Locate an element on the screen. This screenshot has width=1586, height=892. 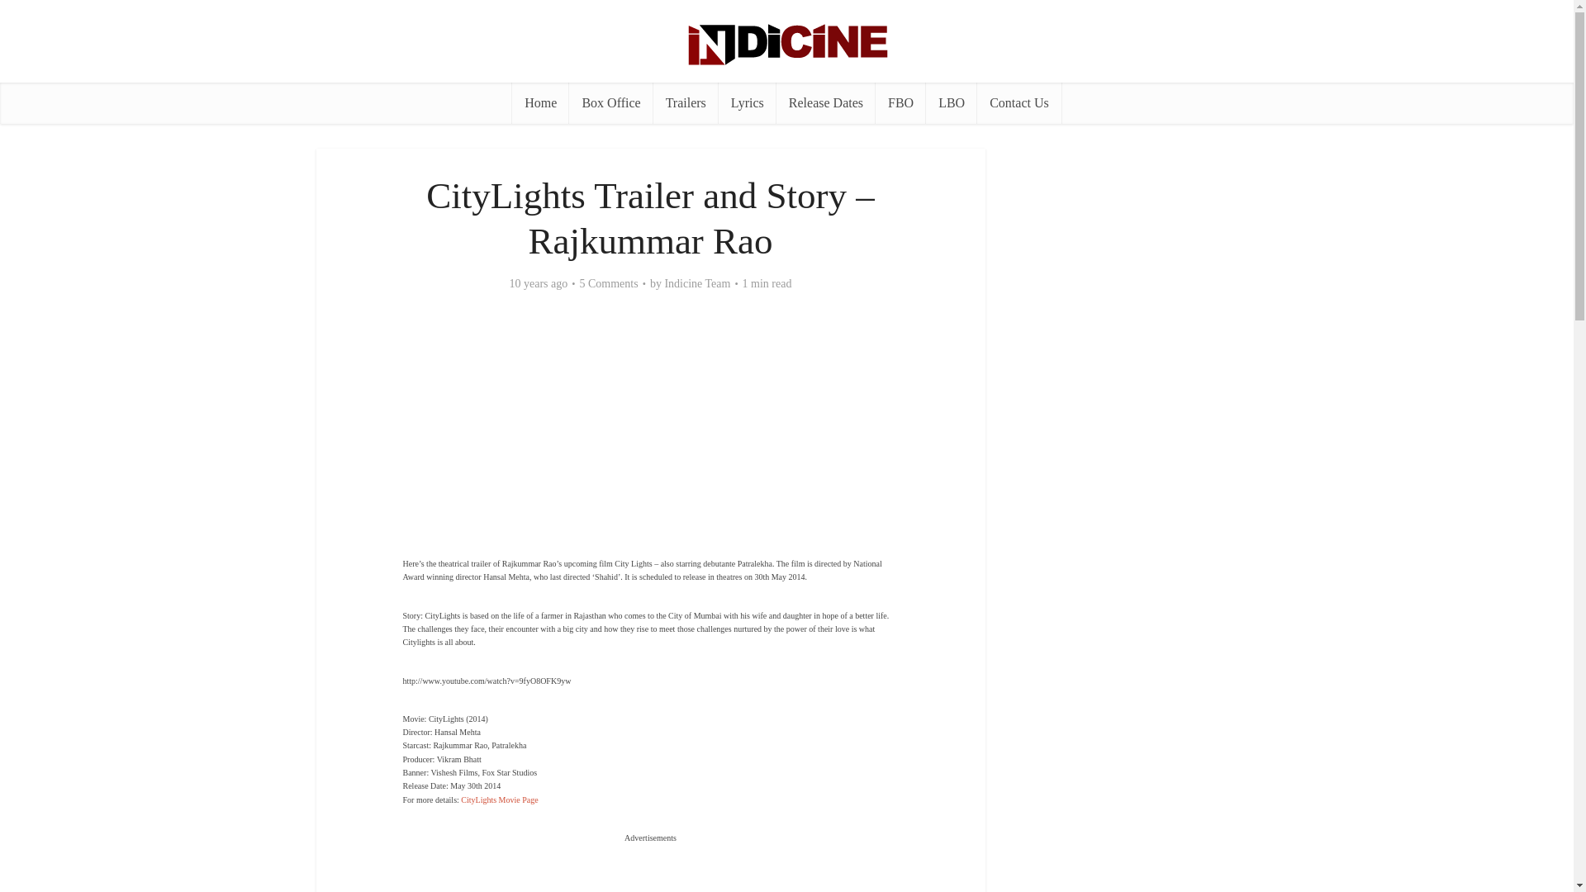
Trailers is located at coordinates (686, 103).